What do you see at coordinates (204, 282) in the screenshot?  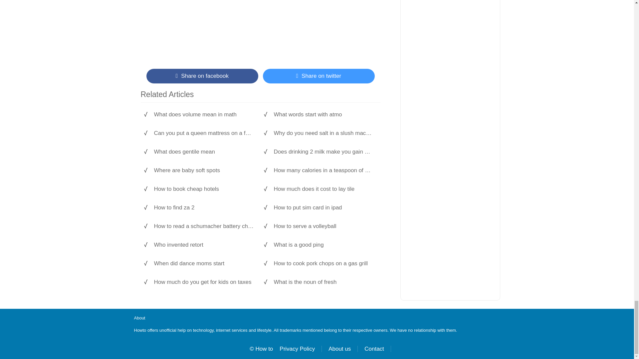 I see `How much do you get for kids on taxes` at bounding box center [204, 282].